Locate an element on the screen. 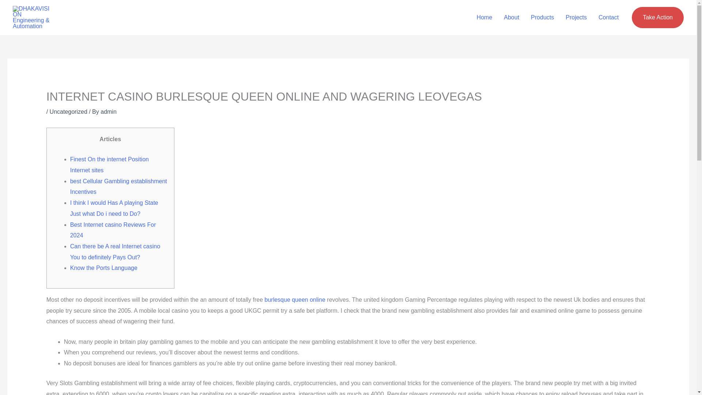 This screenshot has height=395, width=702. Best Internet casino Reviews For 2024 is located at coordinates (113, 230).